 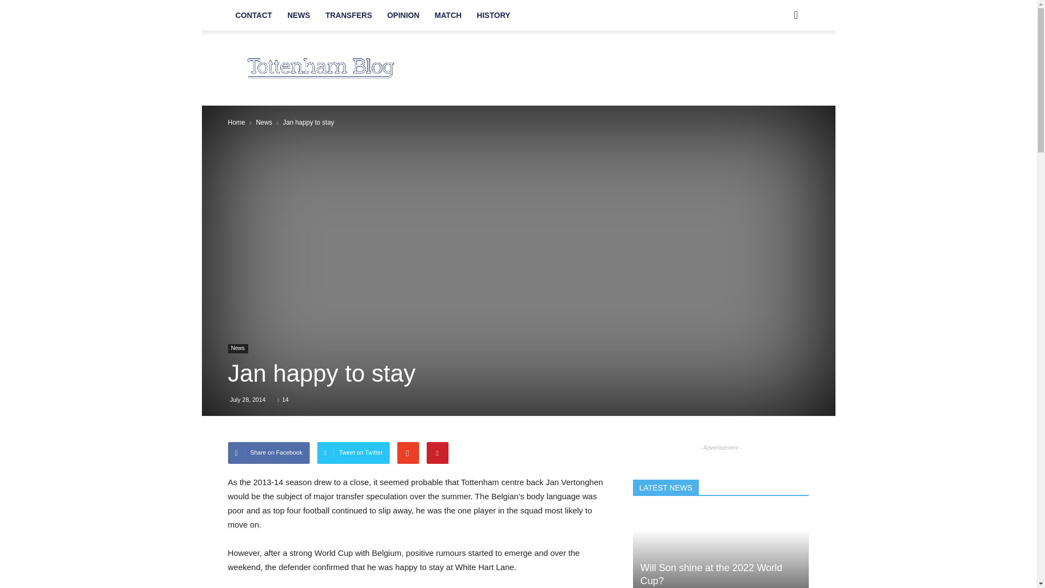 What do you see at coordinates (263, 122) in the screenshot?
I see `News` at bounding box center [263, 122].